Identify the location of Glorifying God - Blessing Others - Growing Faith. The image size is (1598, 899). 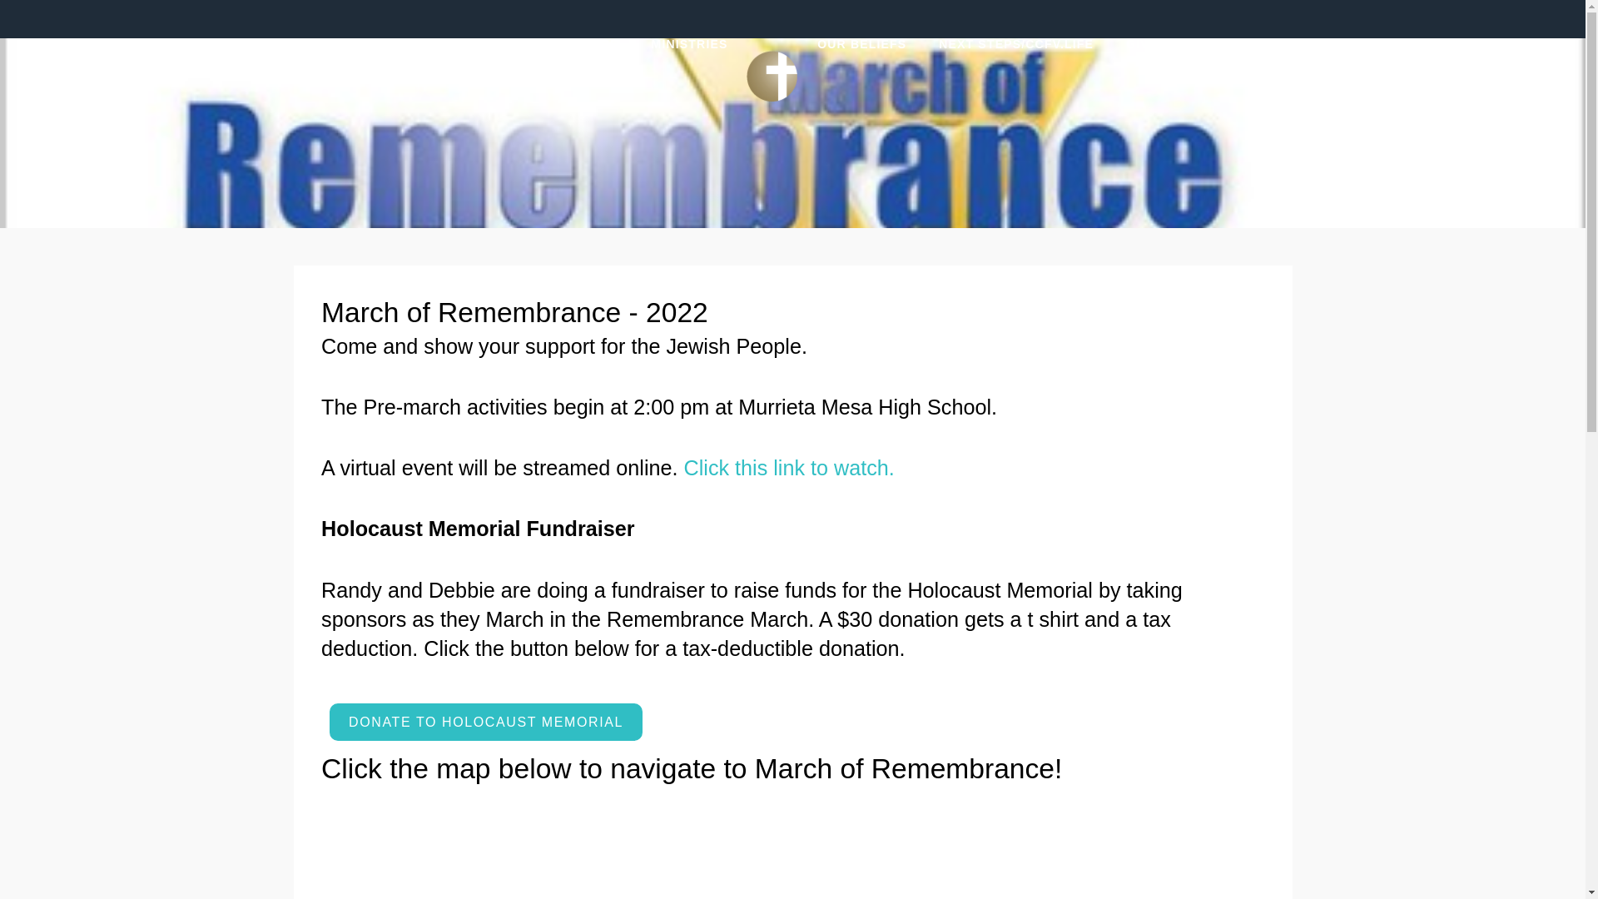
(764, 76).